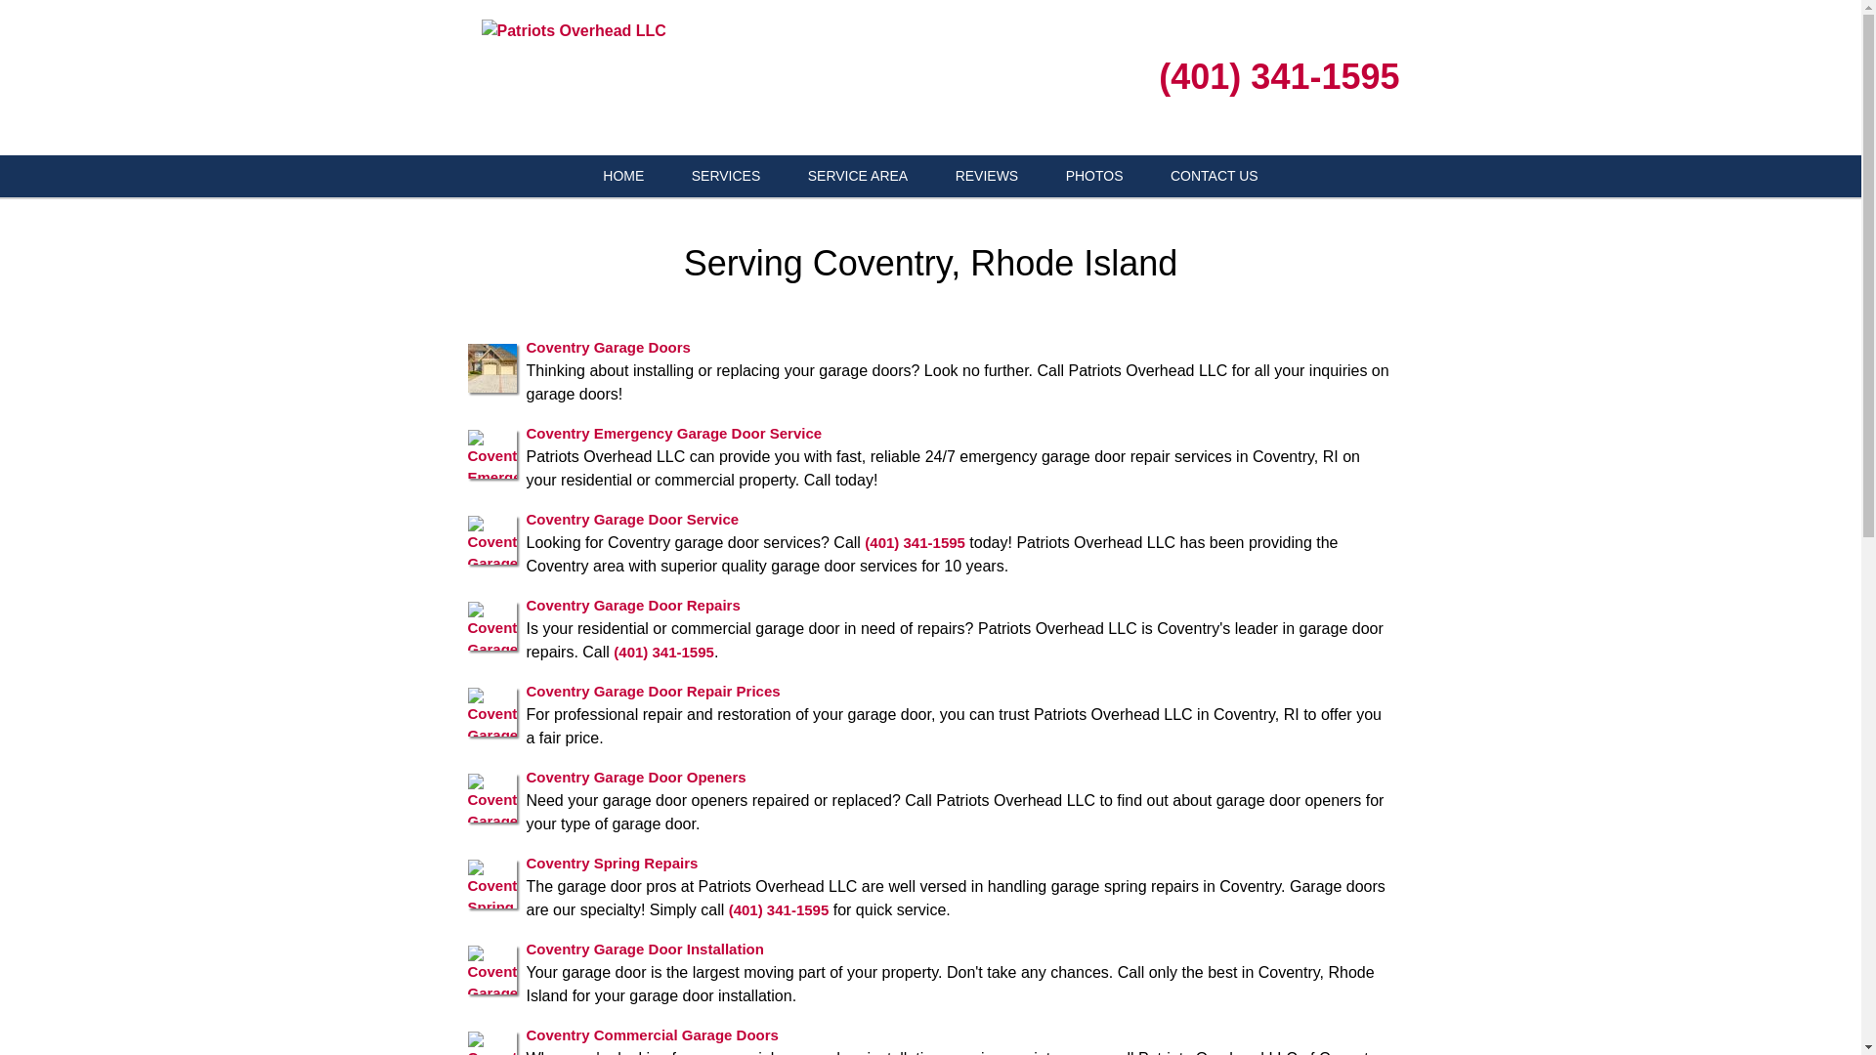 The width and height of the screenshot is (1876, 1055). I want to click on HOME, so click(623, 176).